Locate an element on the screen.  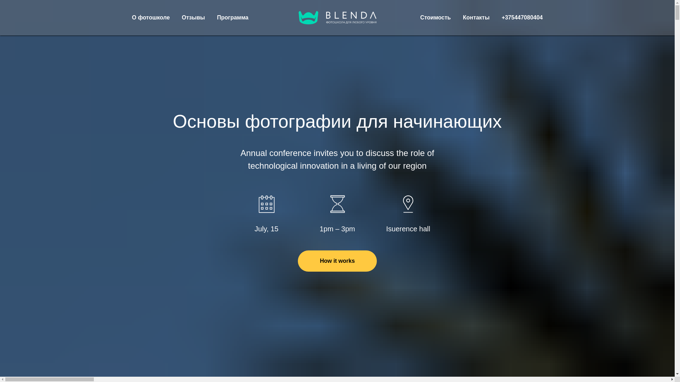
+375447080404 is located at coordinates (522, 18).